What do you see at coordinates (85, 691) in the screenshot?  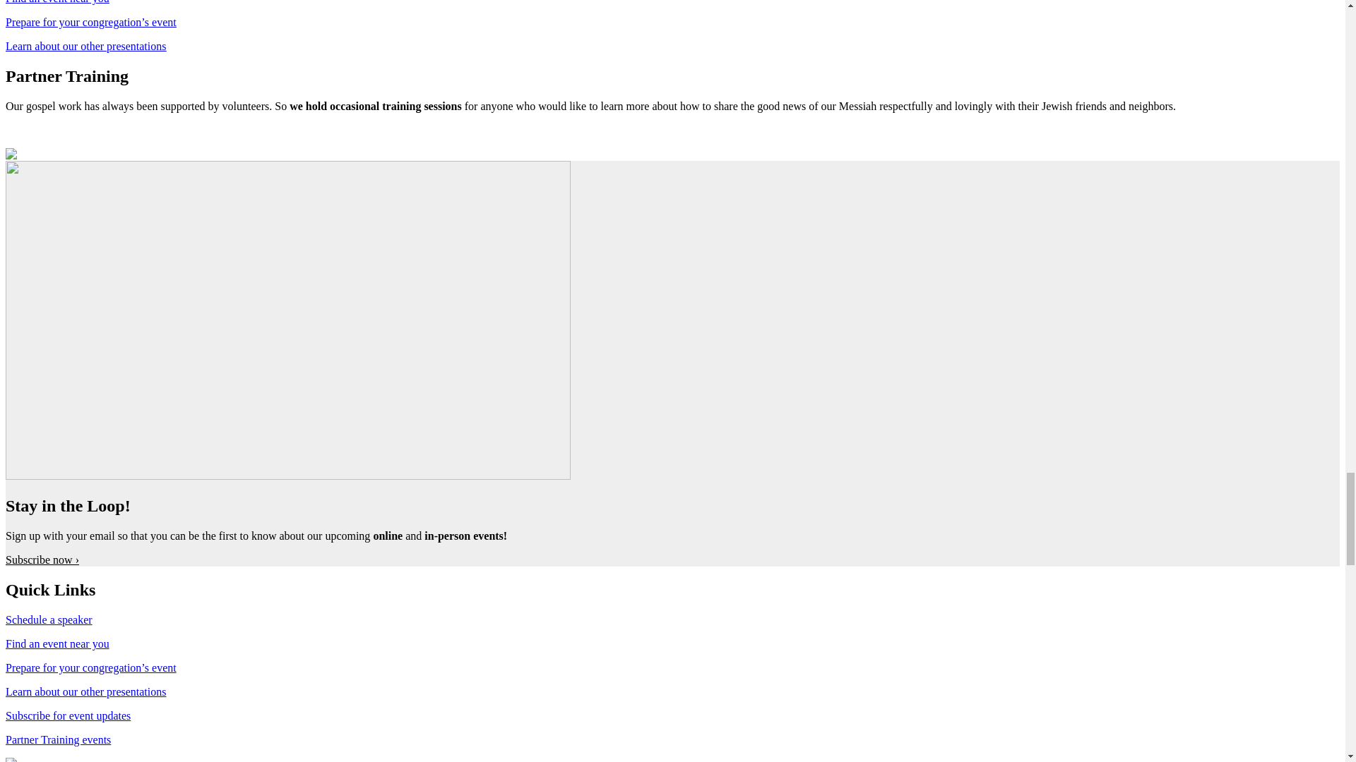 I see `Learn about our other presentations` at bounding box center [85, 691].